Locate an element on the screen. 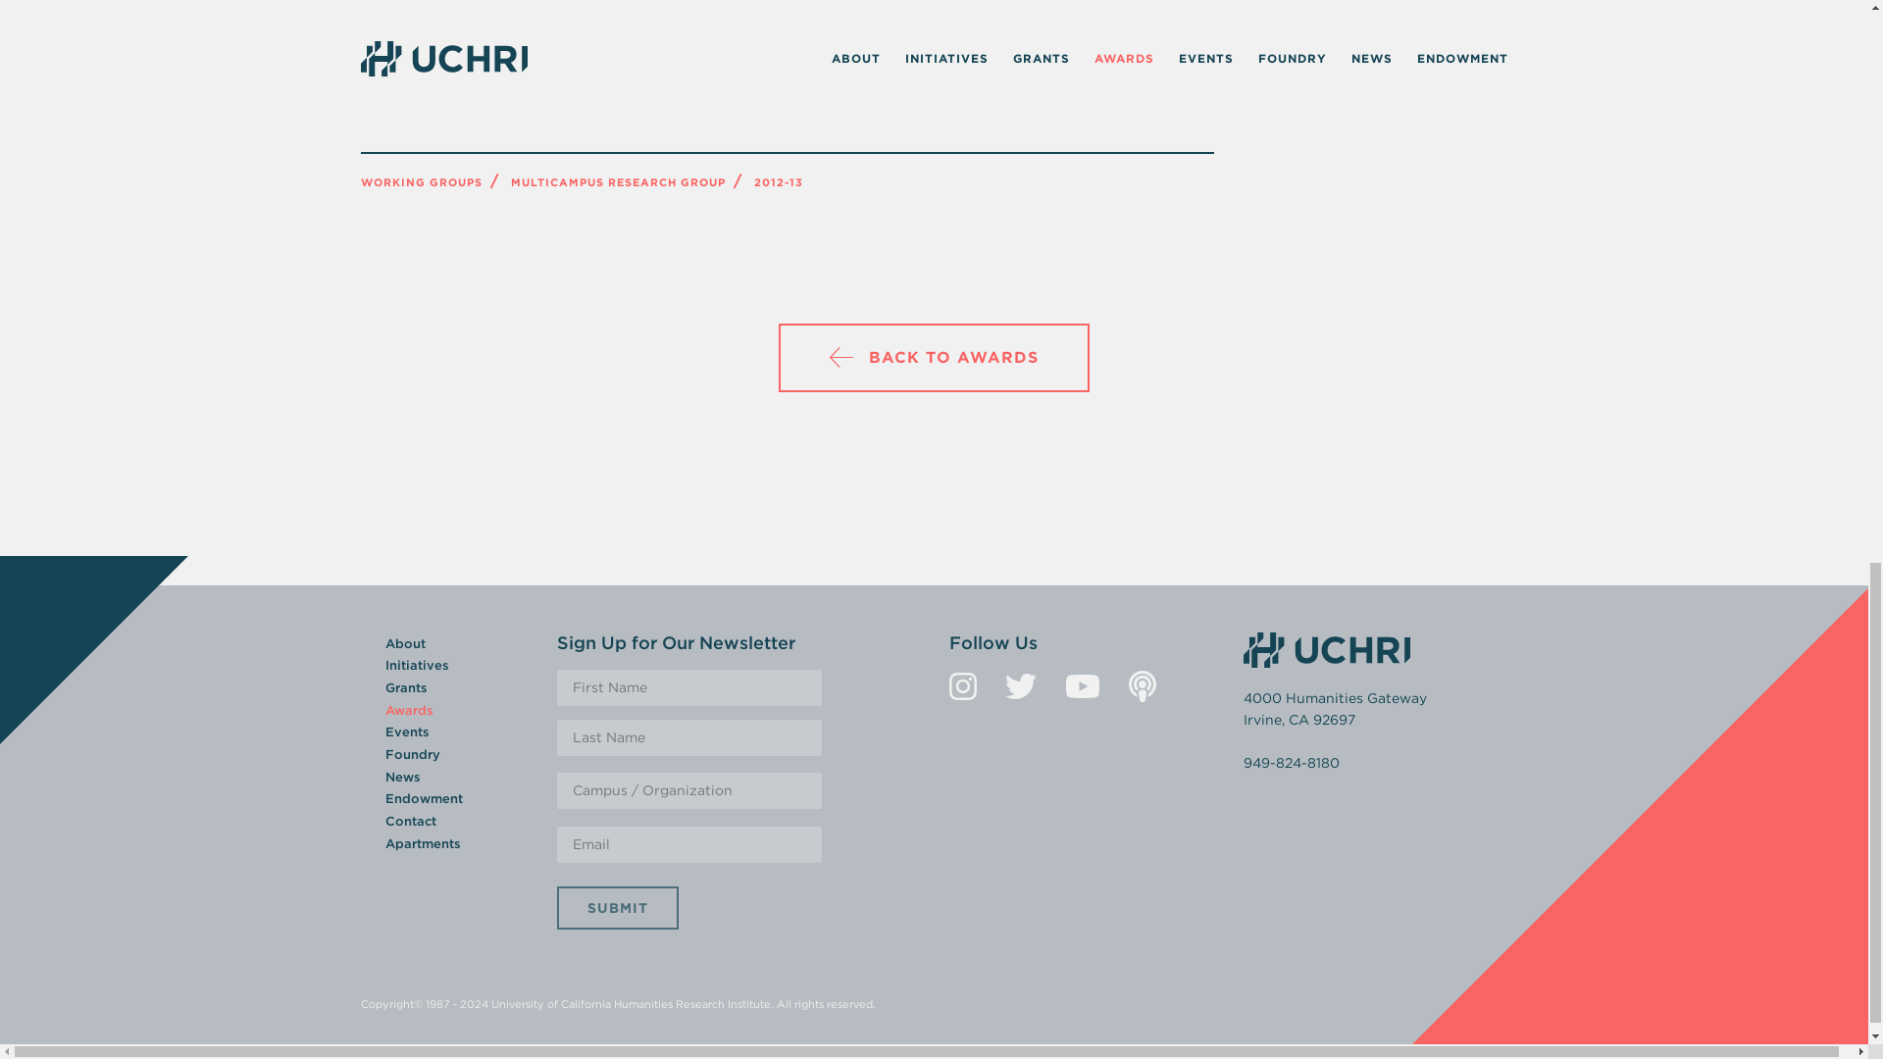 The height and width of the screenshot is (1059, 1883). Initiatives is located at coordinates (416, 665).